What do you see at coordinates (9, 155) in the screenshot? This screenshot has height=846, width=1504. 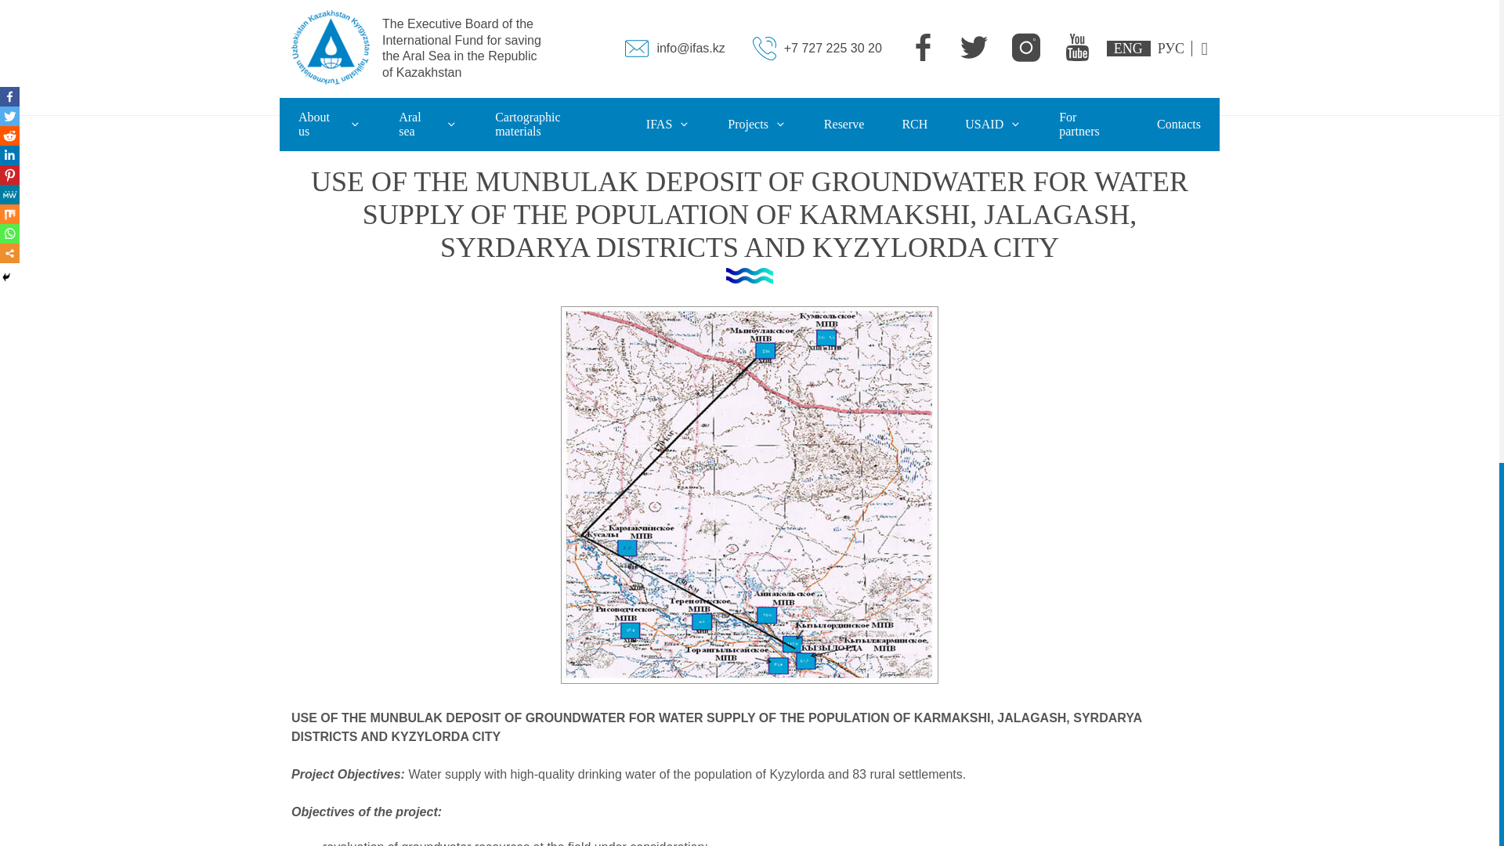 I see `Linkedin` at bounding box center [9, 155].